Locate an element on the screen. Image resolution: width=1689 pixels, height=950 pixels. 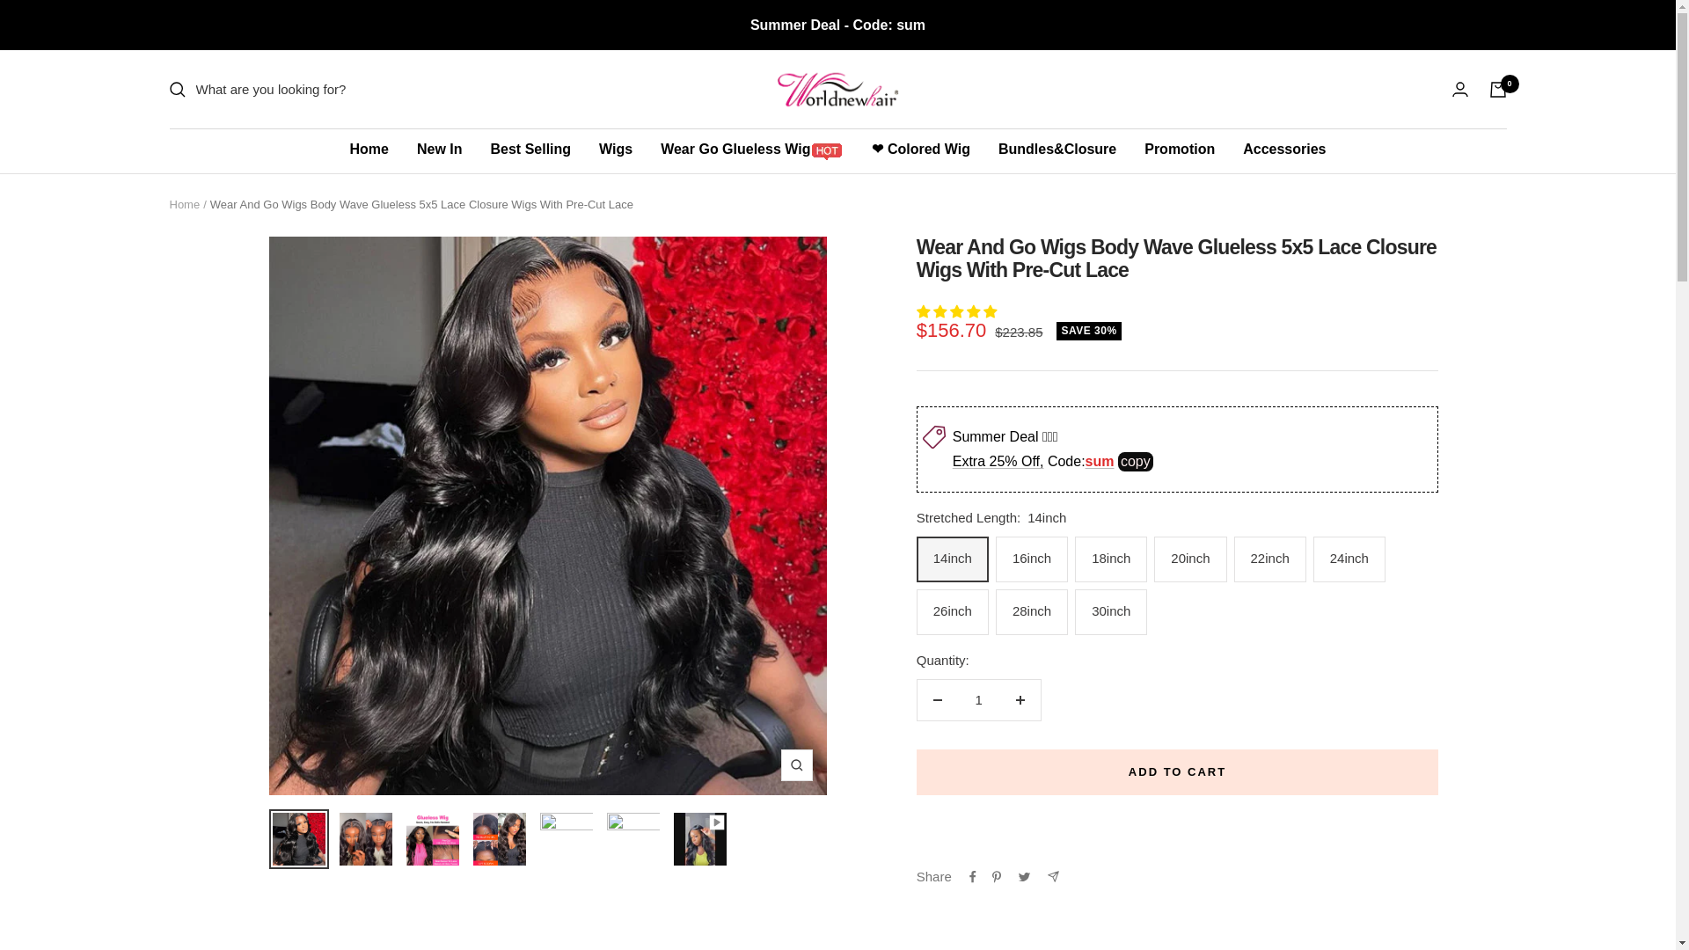
0 is located at coordinates (1497, 90).